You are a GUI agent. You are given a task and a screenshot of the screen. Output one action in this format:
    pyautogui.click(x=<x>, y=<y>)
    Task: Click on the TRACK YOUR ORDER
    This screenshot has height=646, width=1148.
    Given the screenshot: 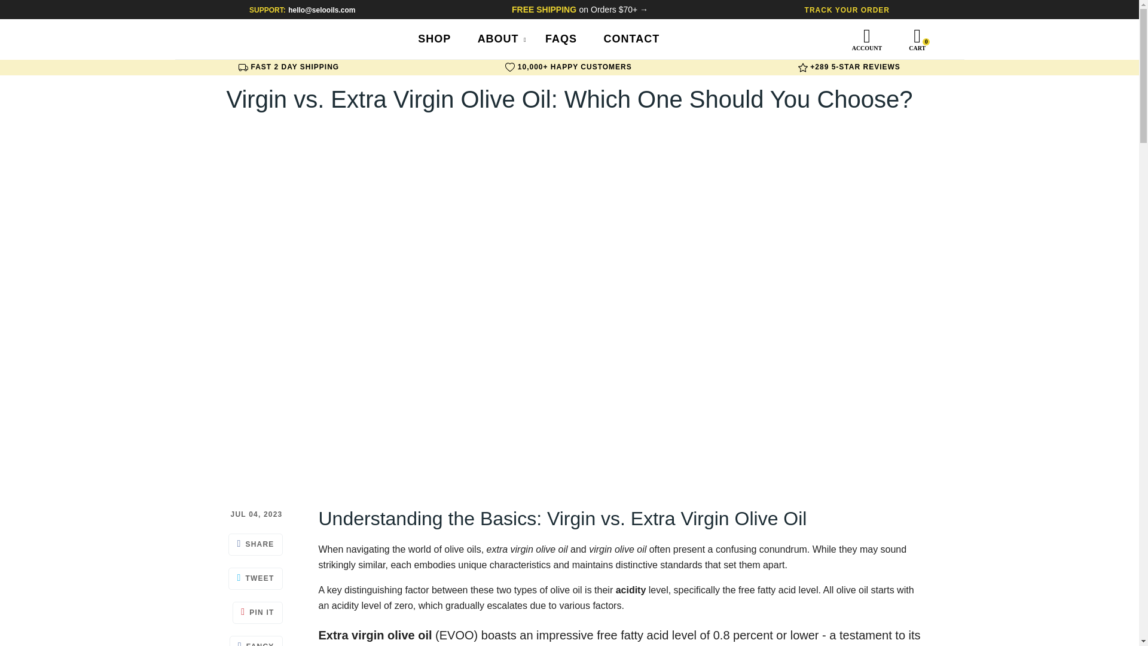 What is the action you would take?
    pyautogui.click(x=847, y=10)
    